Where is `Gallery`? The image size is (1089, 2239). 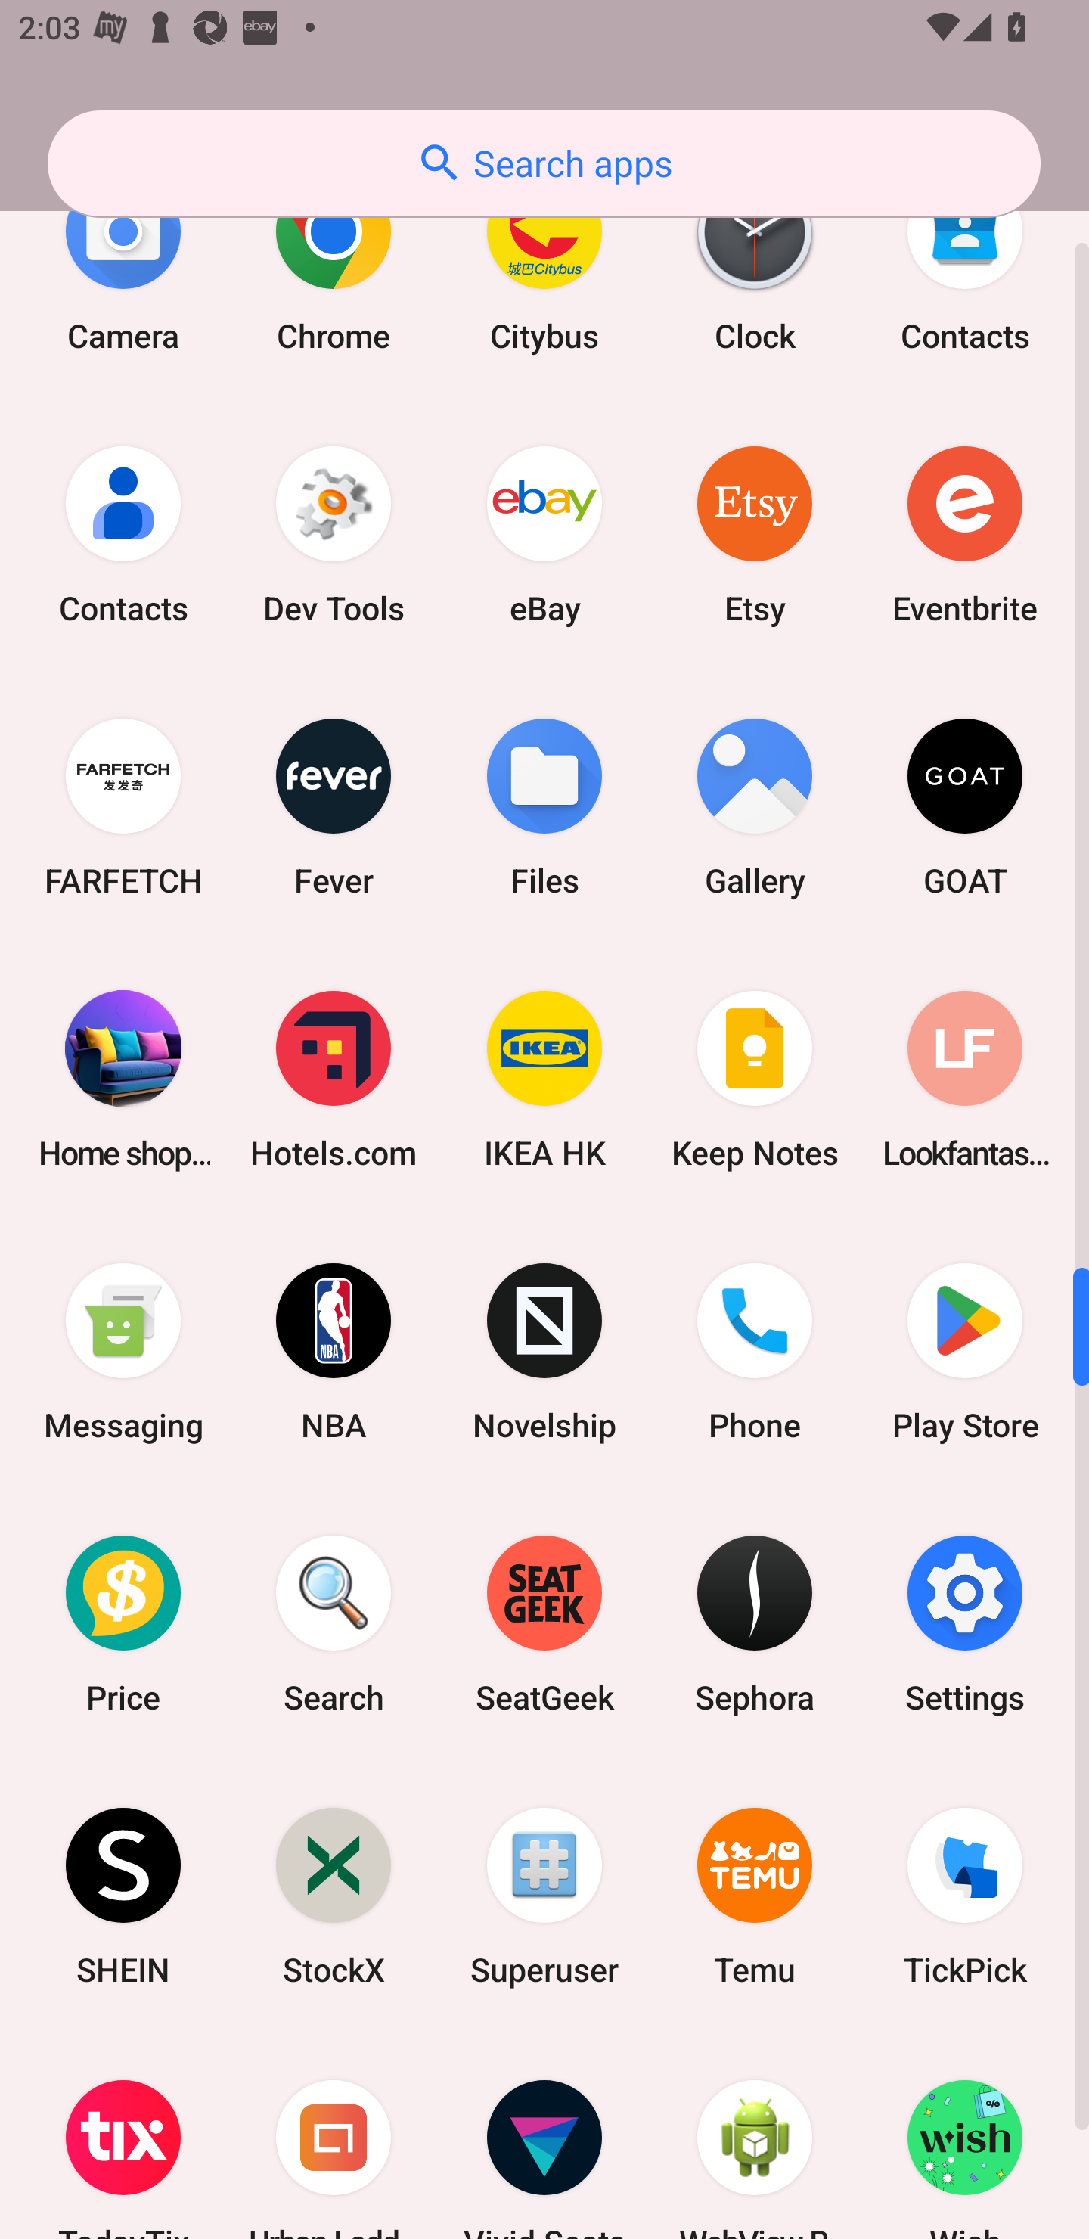
Gallery is located at coordinates (755, 807).